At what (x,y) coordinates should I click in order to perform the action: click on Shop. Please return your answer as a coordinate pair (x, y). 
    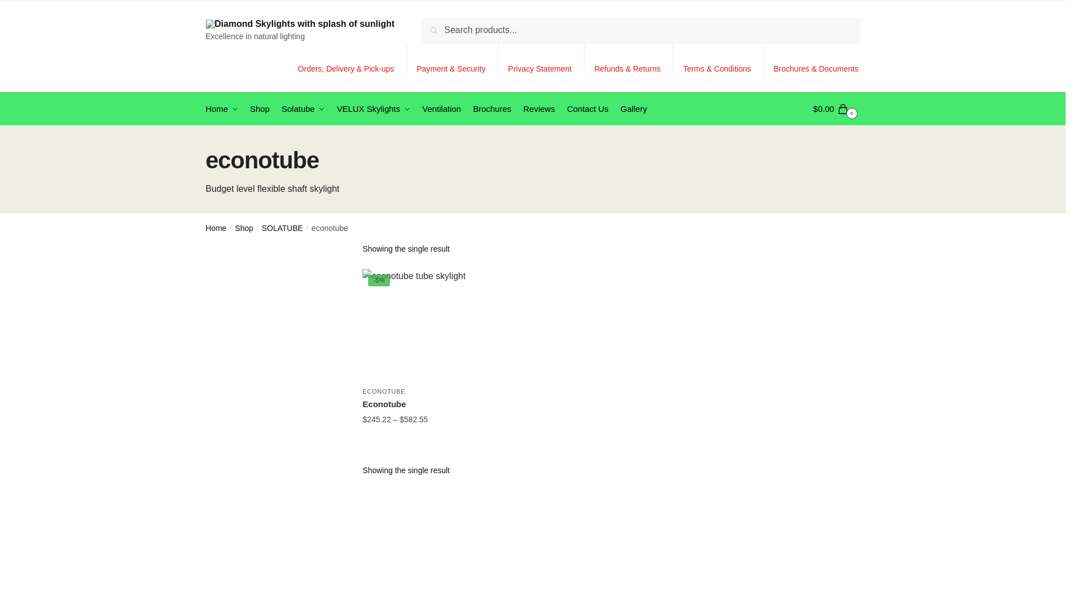
    Looking at the image, I should click on (244, 228).